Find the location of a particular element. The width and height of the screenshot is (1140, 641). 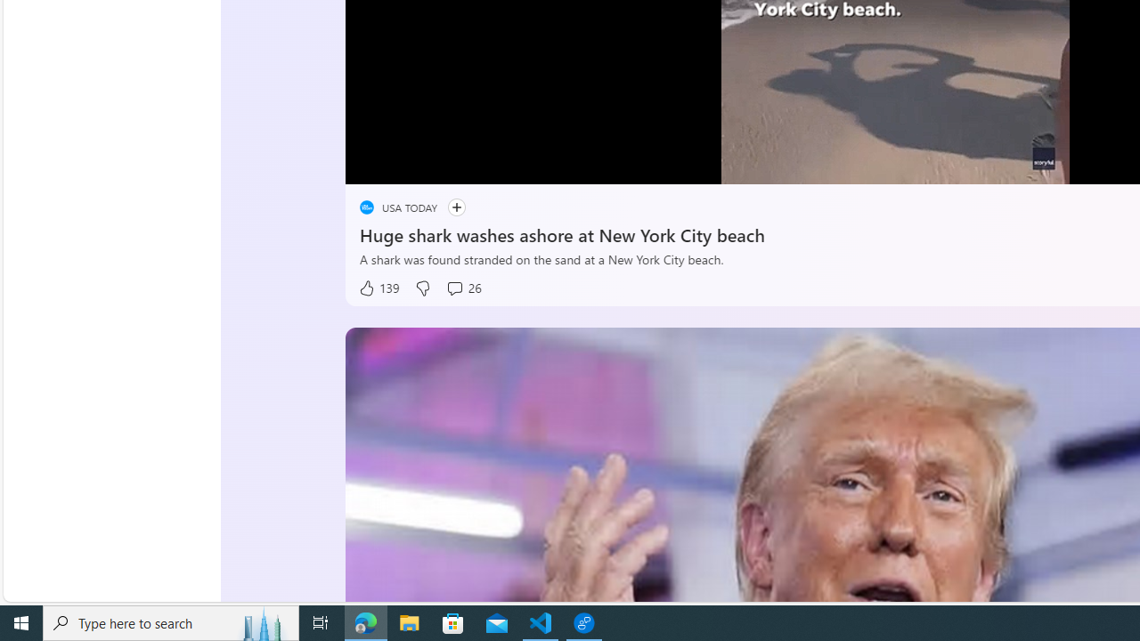

139 Like is located at coordinates (379, 288).